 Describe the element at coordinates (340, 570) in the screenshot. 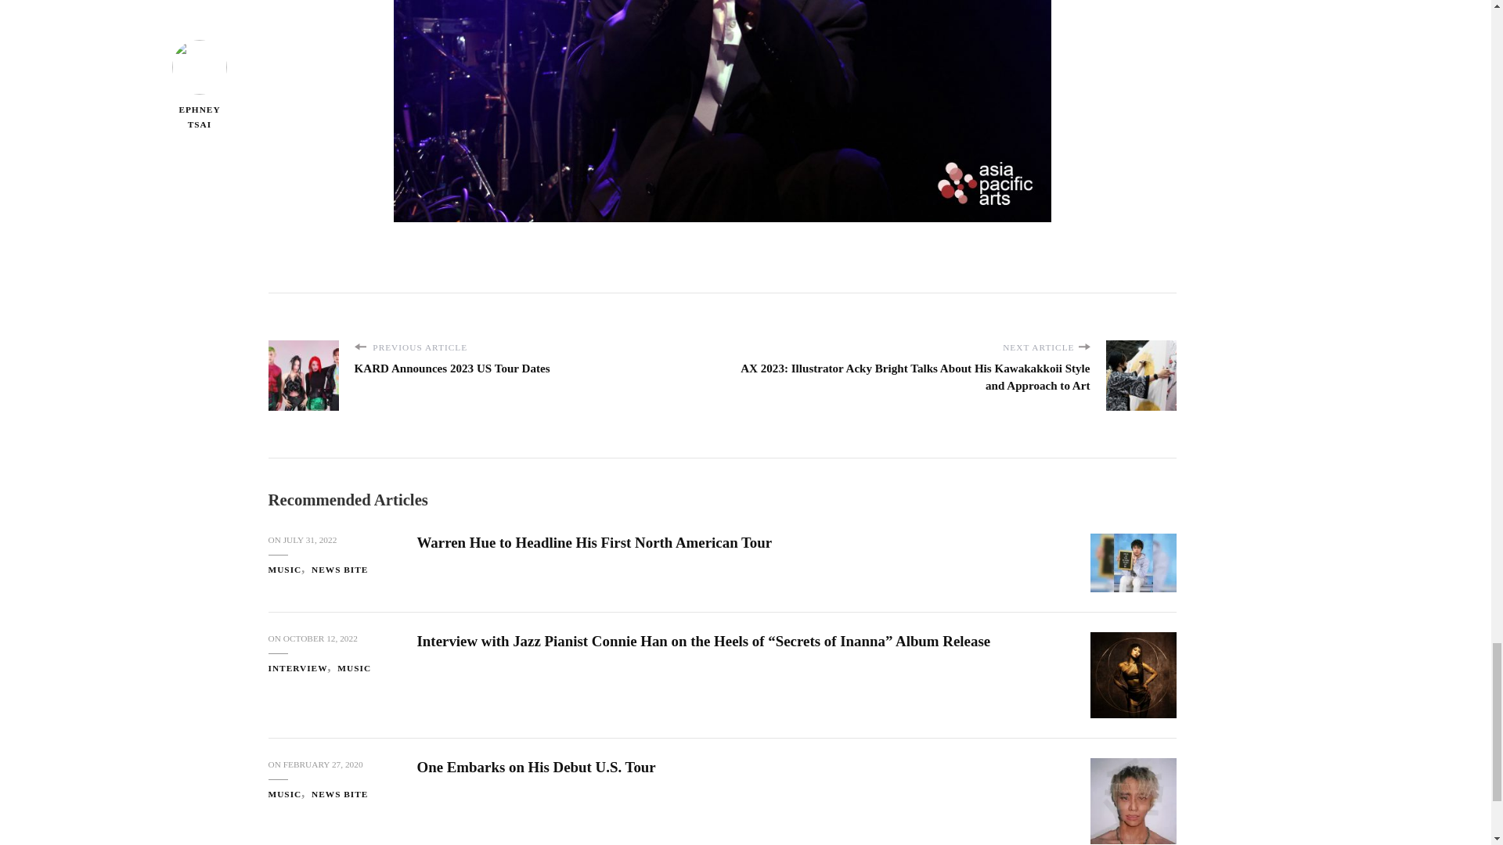

I see `NEWS BITE` at that location.